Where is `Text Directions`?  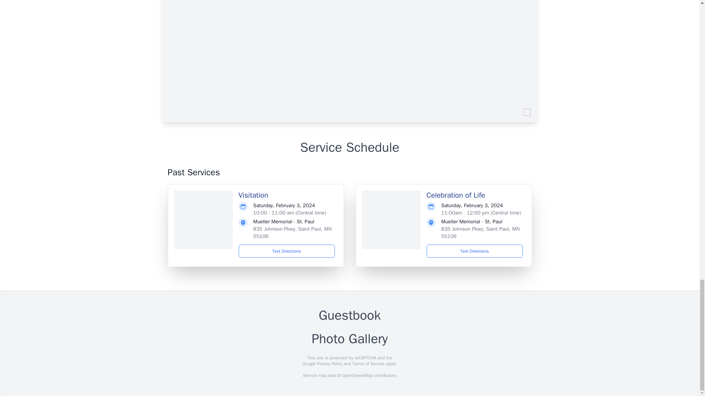 Text Directions is located at coordinates (287, 251).